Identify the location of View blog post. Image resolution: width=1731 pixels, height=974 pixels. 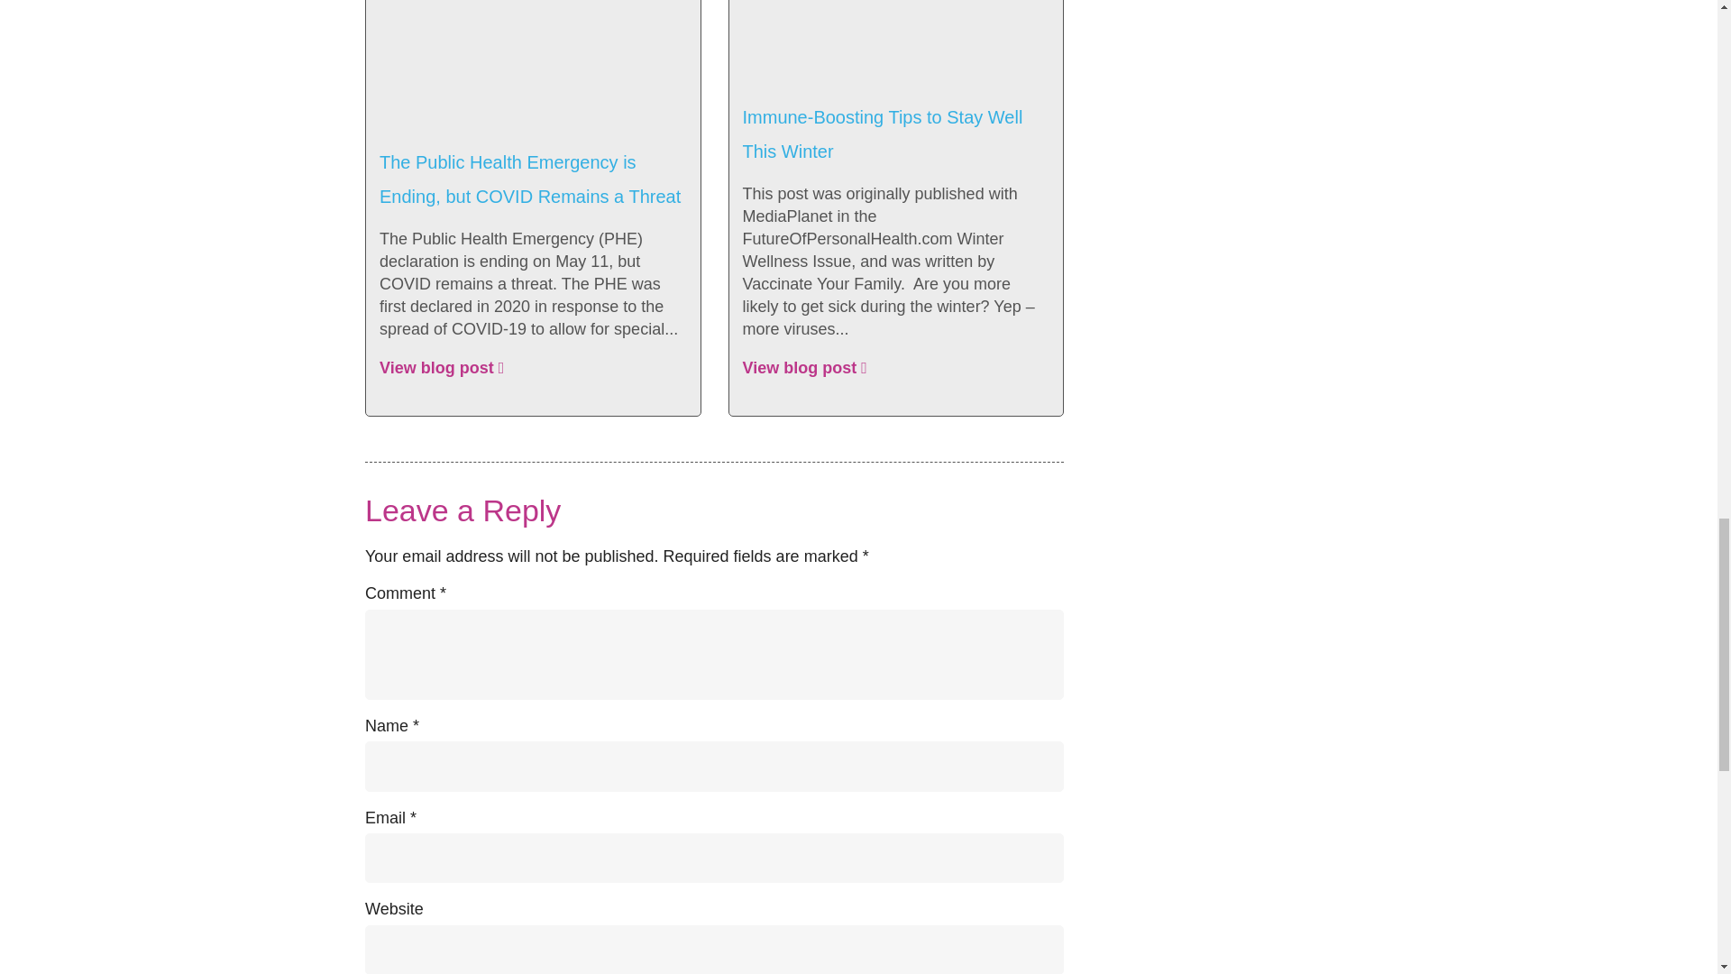
(804, 369).